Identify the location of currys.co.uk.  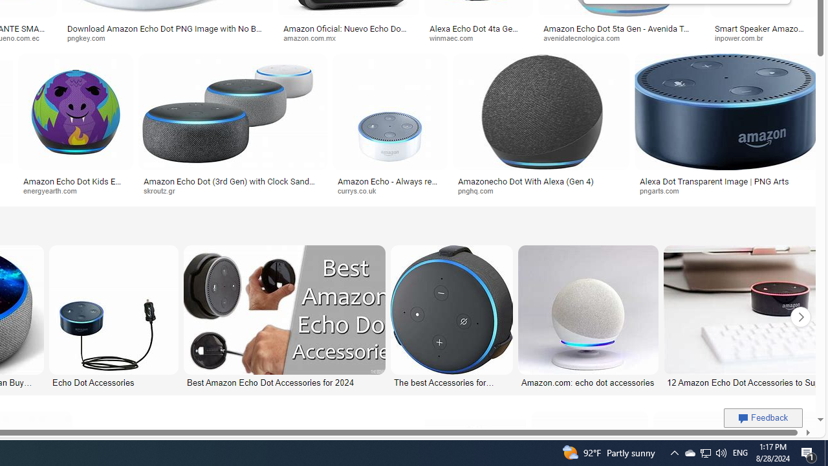
(362, 190).